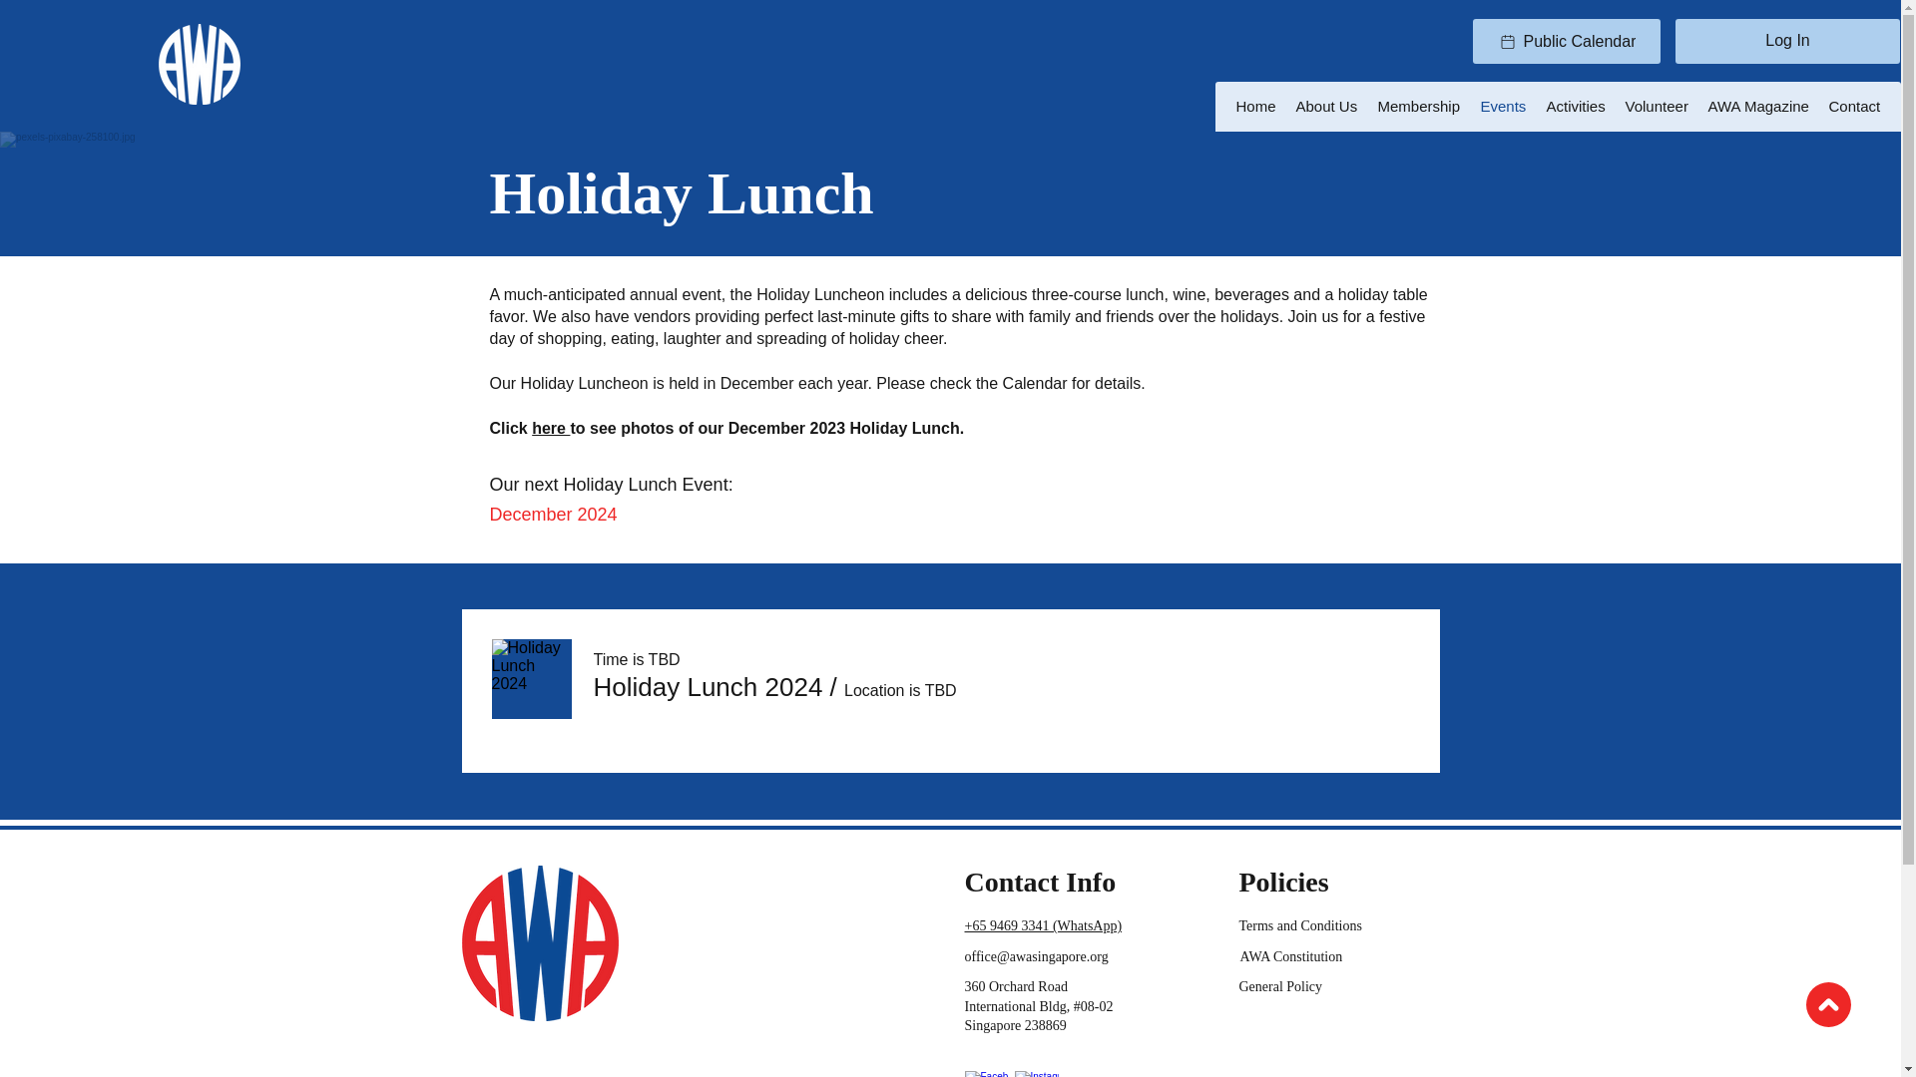 This screenshot has height=1077, width=1916. I want to click on About Us, so click(1326, 106).